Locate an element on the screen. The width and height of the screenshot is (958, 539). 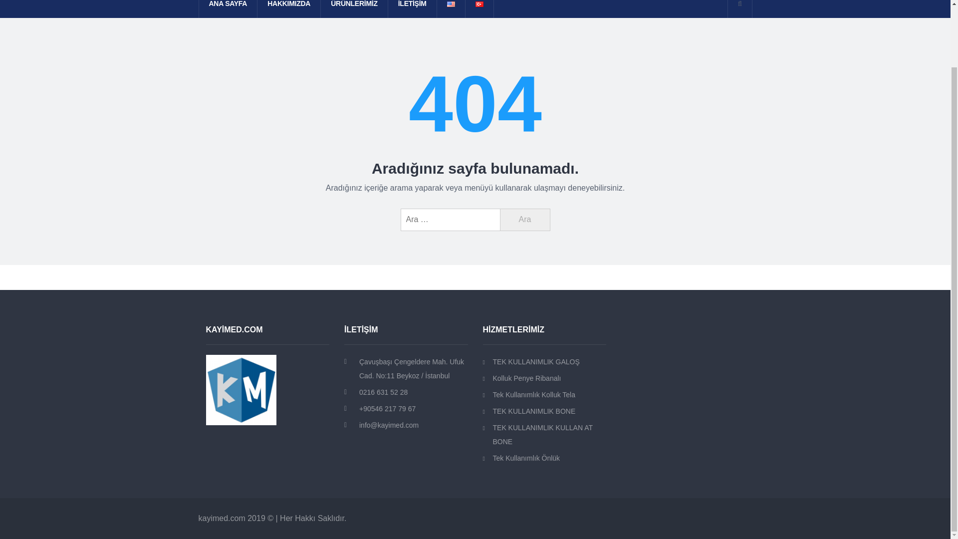
TEK KULLANIMLIK BONE is located at coordinates (544, 411).